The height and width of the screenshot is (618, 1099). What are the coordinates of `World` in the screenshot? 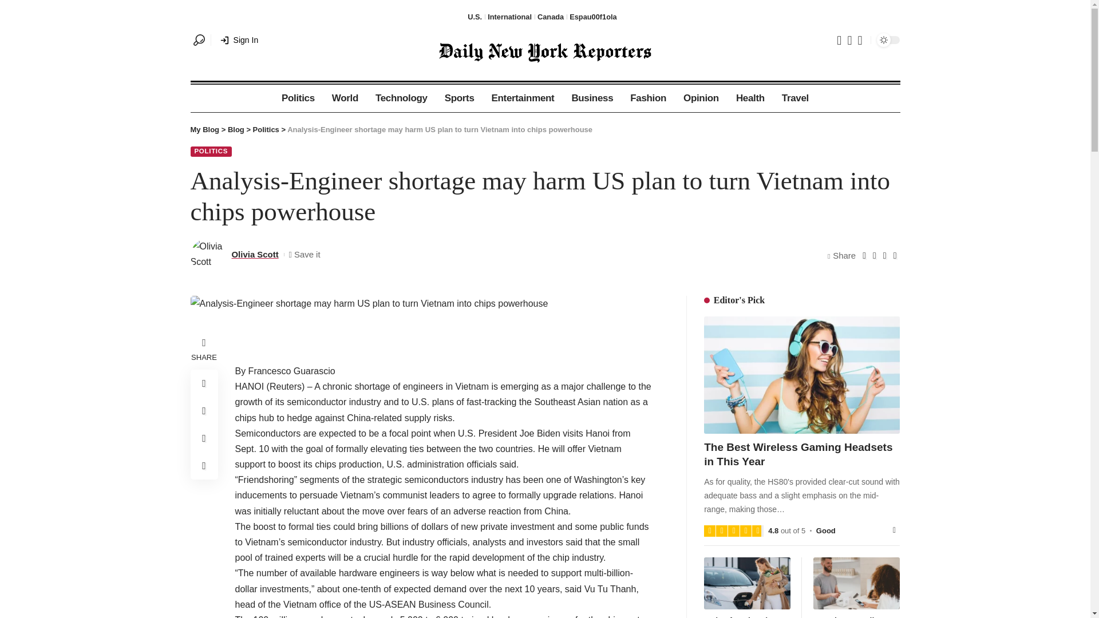 It's located at (345, 98).